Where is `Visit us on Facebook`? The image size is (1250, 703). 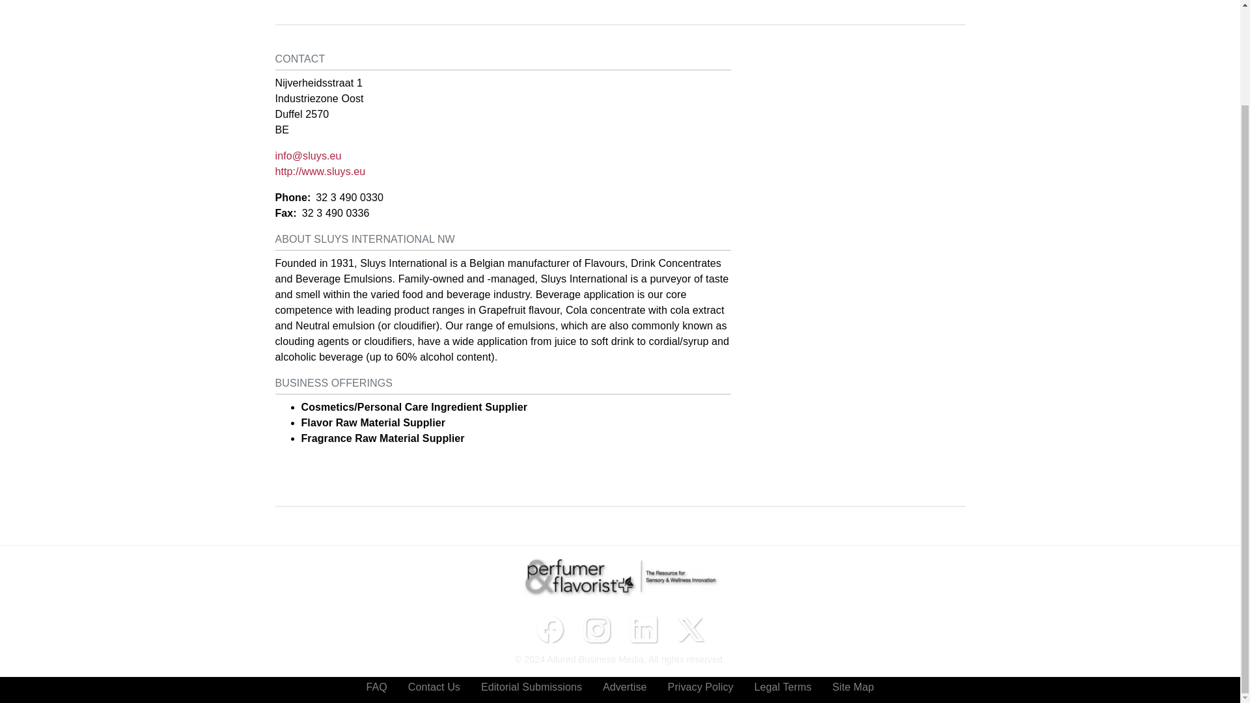
Visit us on Facebook is located at coordinates (549, 629).